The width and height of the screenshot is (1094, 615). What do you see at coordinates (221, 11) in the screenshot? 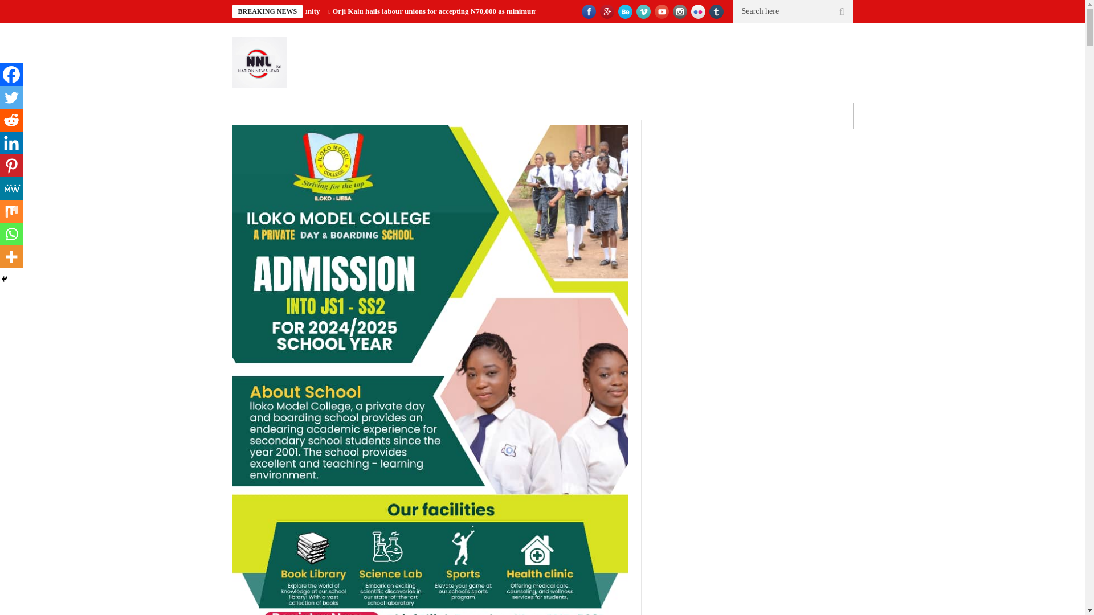
I see `Foundation hands over healthcare facility to Niger community` at bounding box center [221, 11].